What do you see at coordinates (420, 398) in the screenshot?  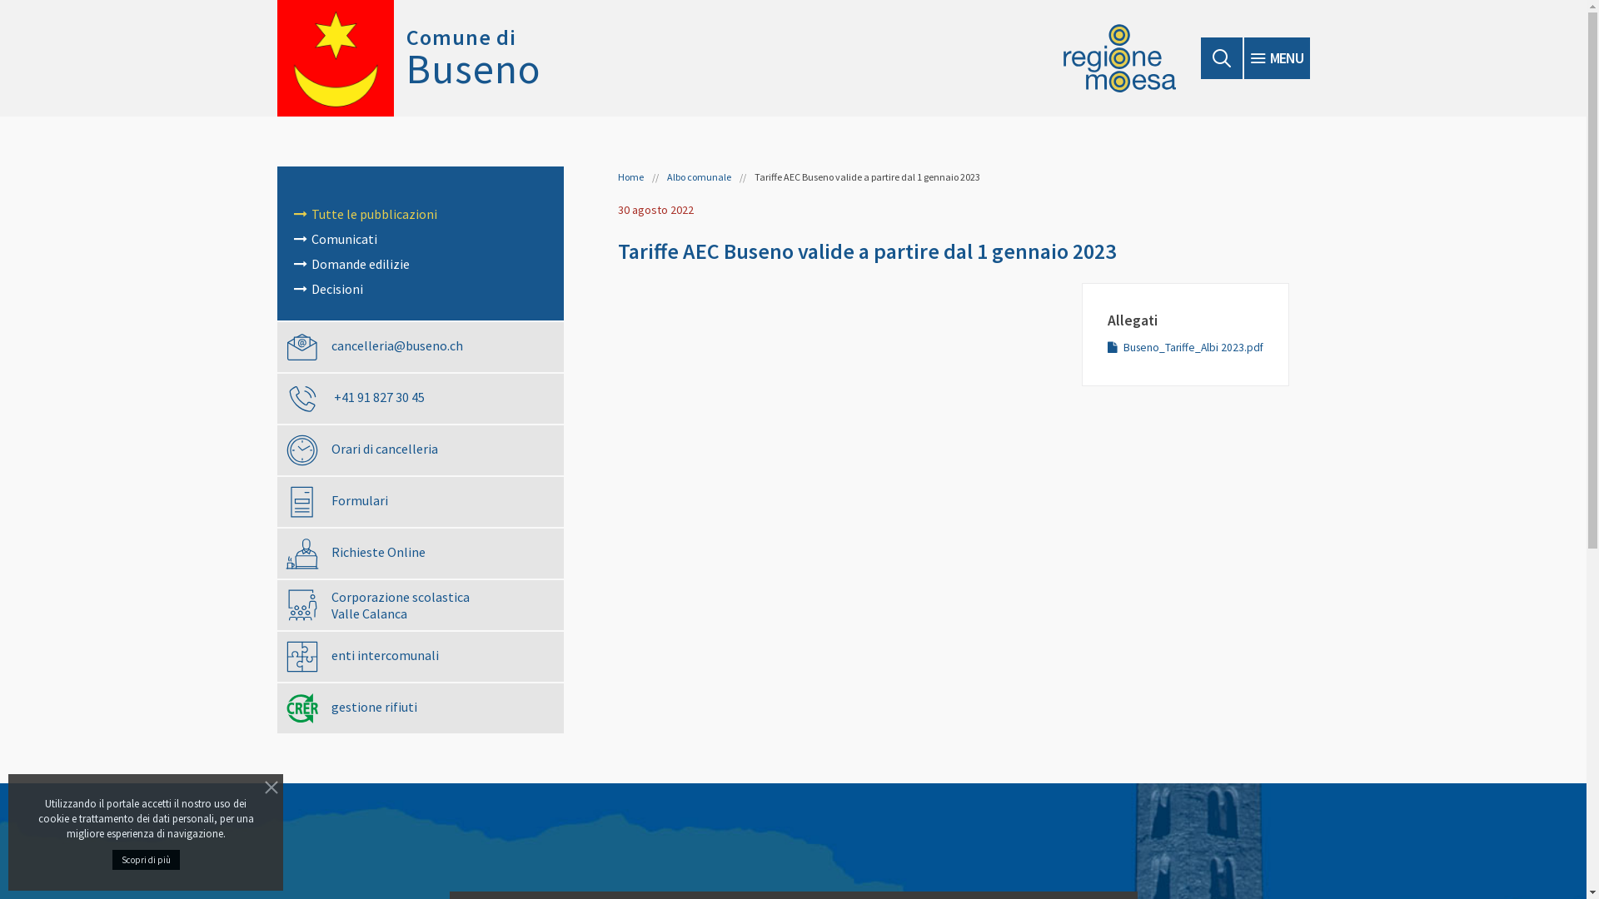 I see ` +41 91 827 30 45` at bounding box center [420, 398].